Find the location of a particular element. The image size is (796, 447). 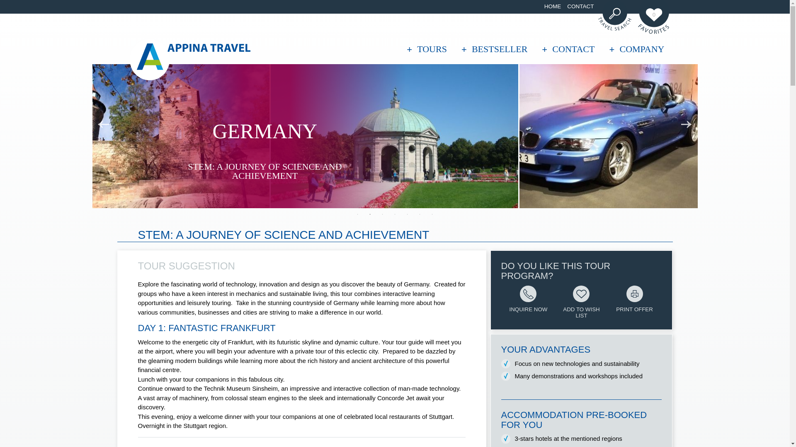

Home is located at coordinates (553, 7).